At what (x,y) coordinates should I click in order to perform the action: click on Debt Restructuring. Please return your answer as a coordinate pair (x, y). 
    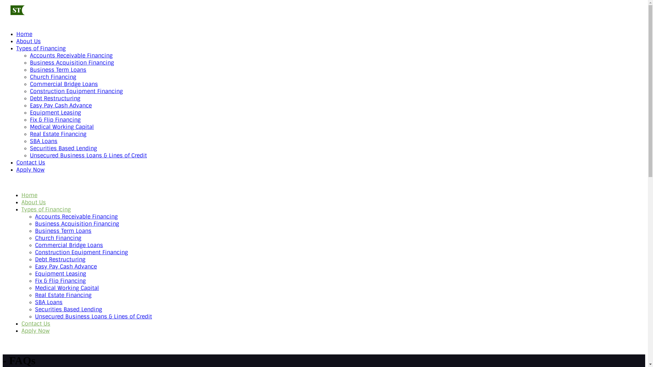
    Looking at the image, I should click on (55, 99).